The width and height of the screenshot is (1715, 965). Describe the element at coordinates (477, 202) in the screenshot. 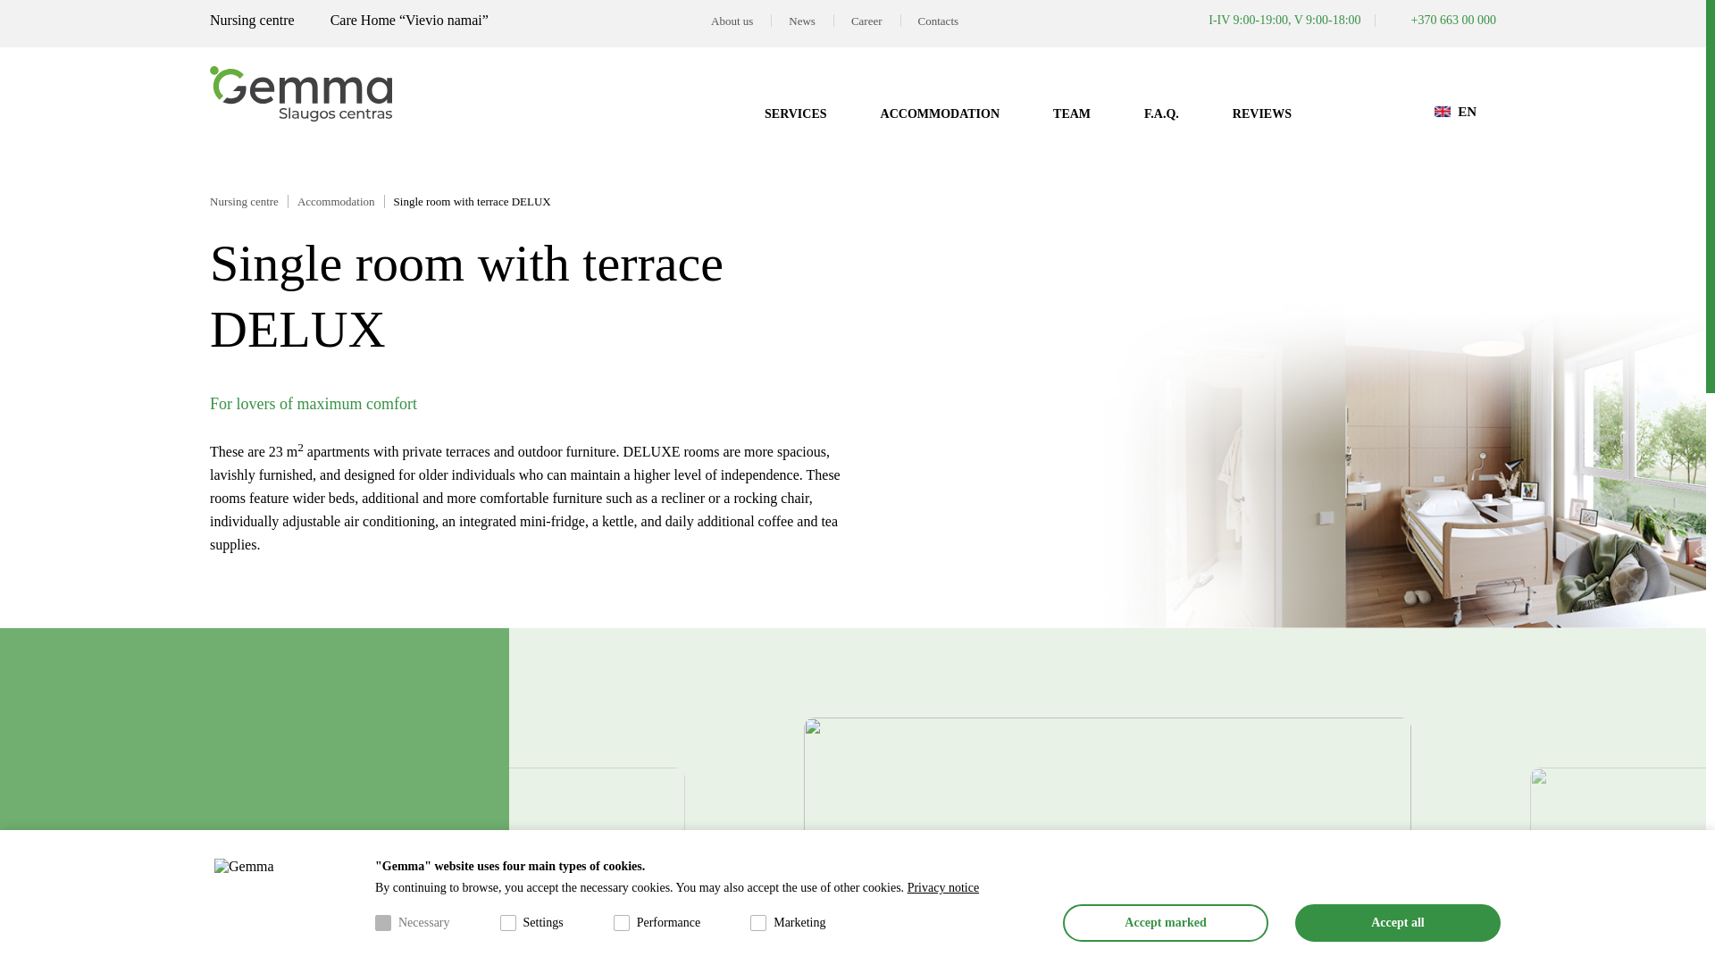

I see `Single room with terrace DELUX` at that location.